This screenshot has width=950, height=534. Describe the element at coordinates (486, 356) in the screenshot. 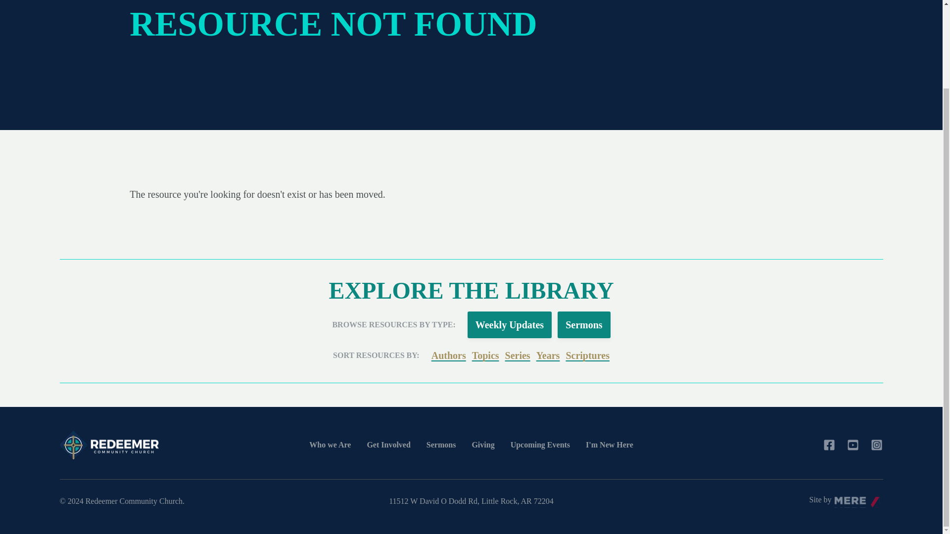

I see `Topics` at that location.